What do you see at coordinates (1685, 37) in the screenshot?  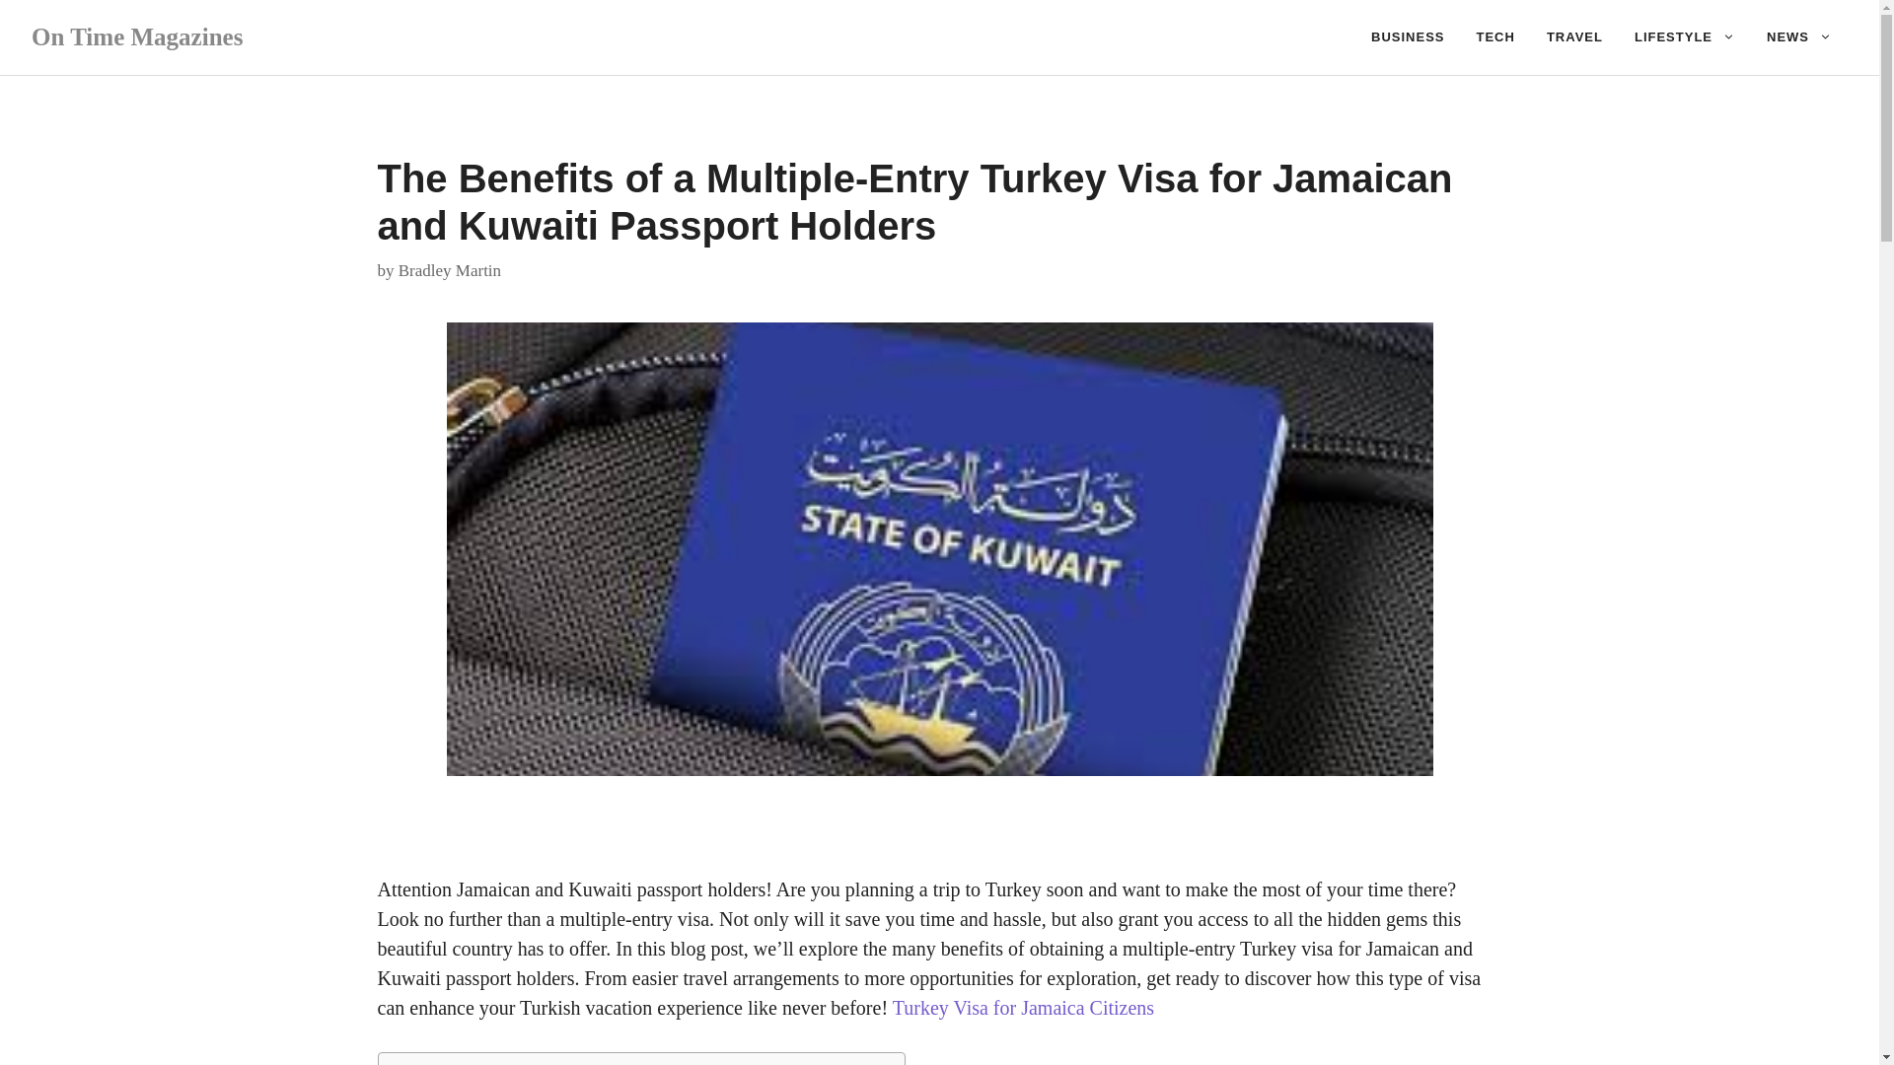 I see `LIFESTYLE` at bounding box center [1685, 37].